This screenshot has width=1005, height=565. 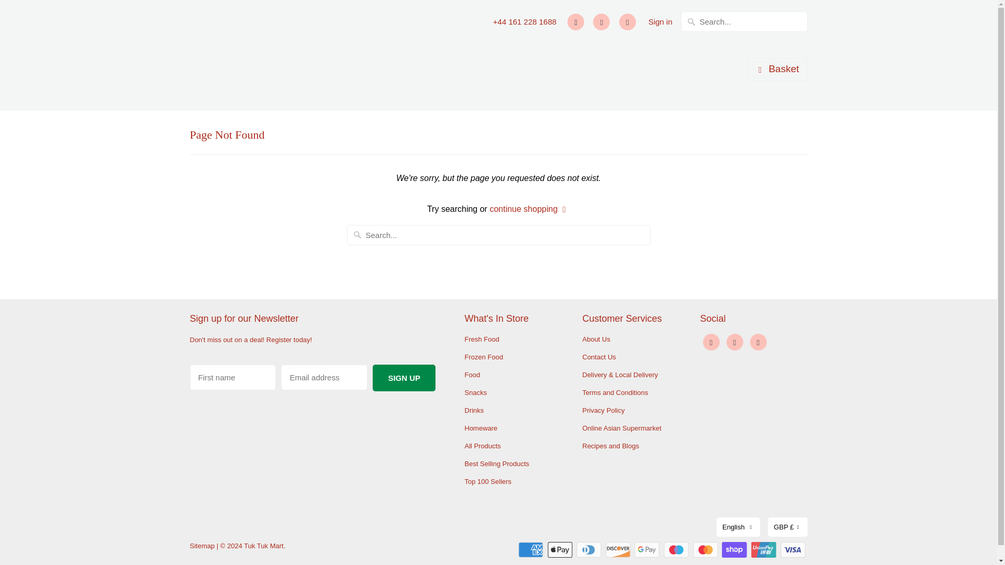 I want to click on Email Tuk Tuk Mart, so click(x=627, y=22).